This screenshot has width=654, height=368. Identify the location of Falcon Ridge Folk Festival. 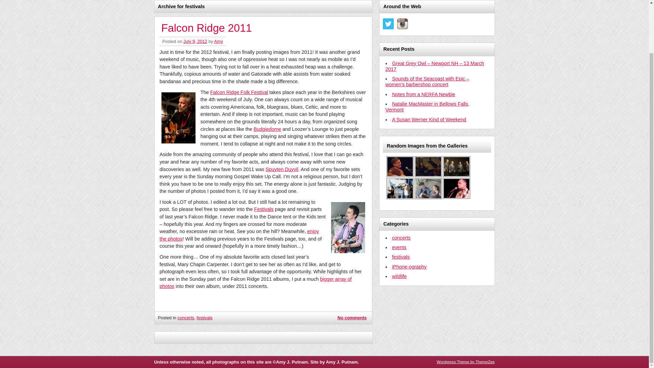
(239, 92).